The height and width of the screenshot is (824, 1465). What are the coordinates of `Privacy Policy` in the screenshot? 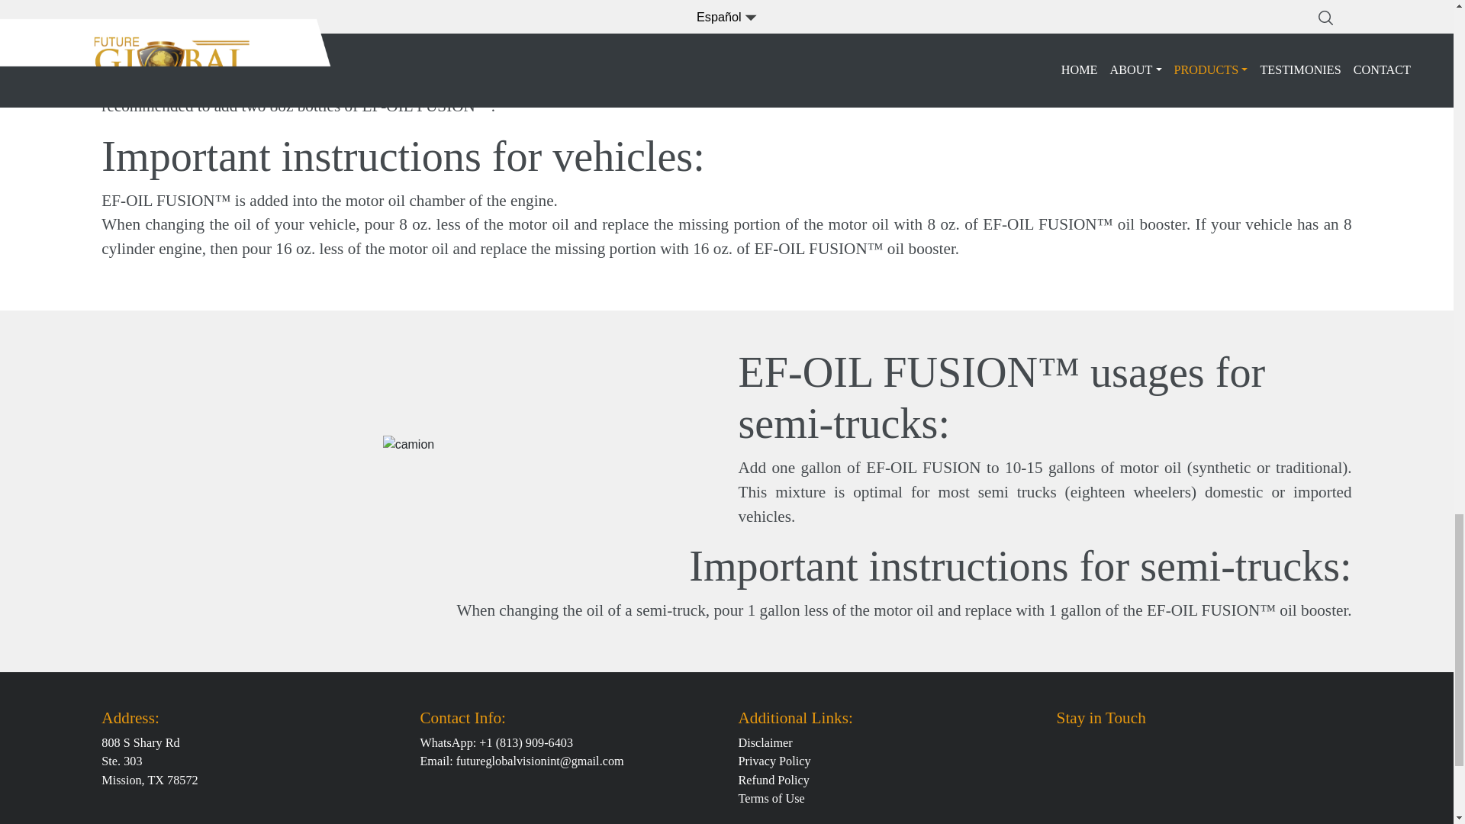 It's located at (774, 761).